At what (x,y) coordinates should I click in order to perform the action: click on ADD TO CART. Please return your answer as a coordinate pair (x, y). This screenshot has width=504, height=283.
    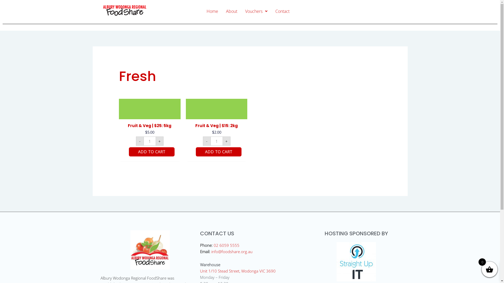
    Looking at the image, I should click on (219, 152).